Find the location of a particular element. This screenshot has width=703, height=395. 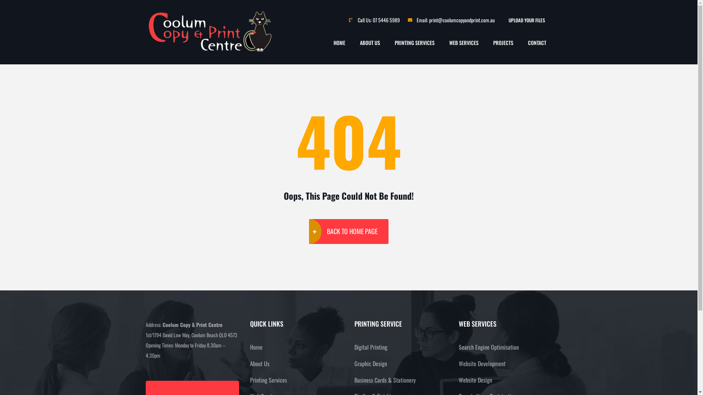

Email: print@coolumcopyandprint.com.au is located at coordinates (451, 20).